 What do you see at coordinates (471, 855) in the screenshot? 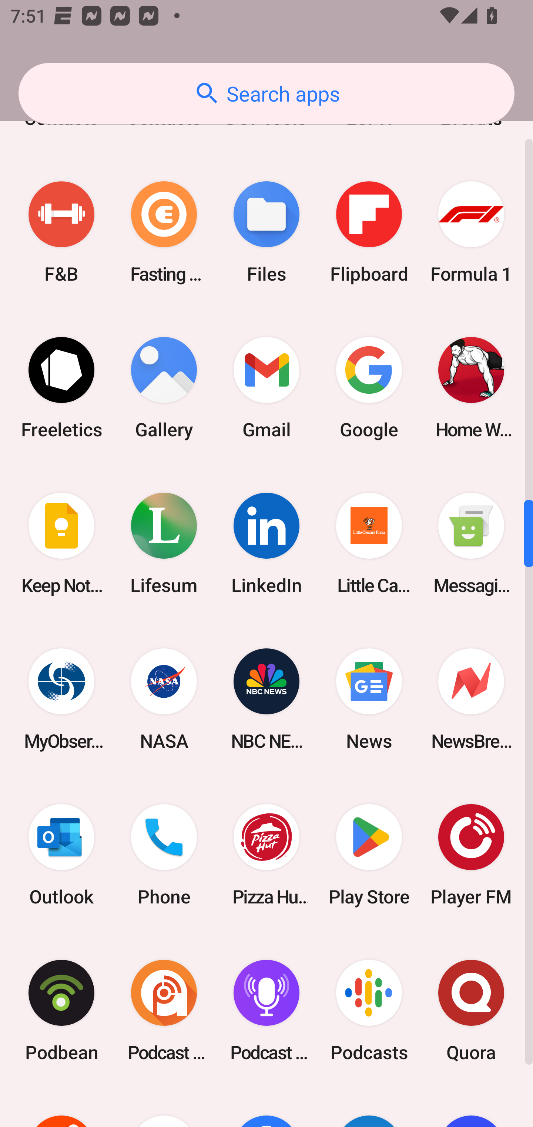
I see `Player FM` at bounding box center [471, 855].